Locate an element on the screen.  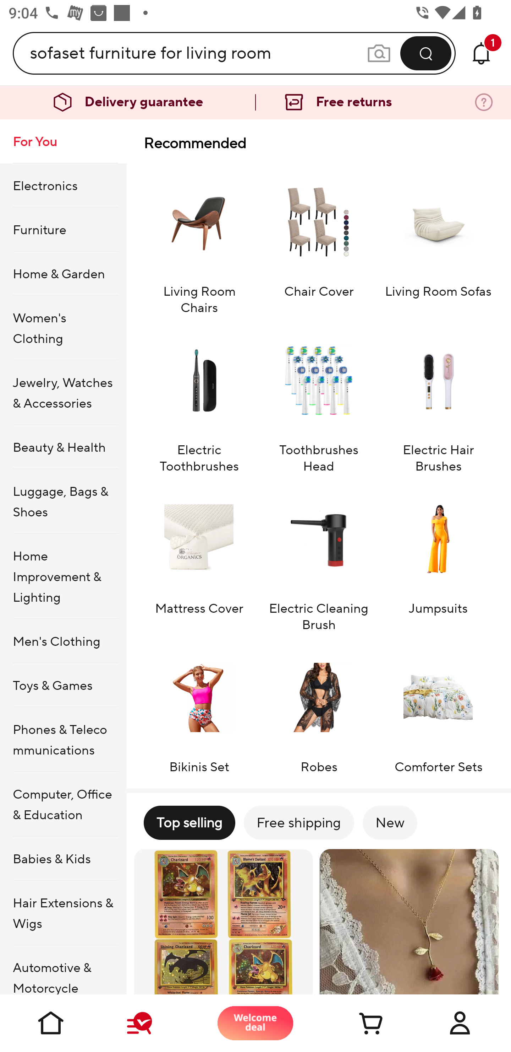
Delivery guarantee Free returns is located at coordinates (255, 102).